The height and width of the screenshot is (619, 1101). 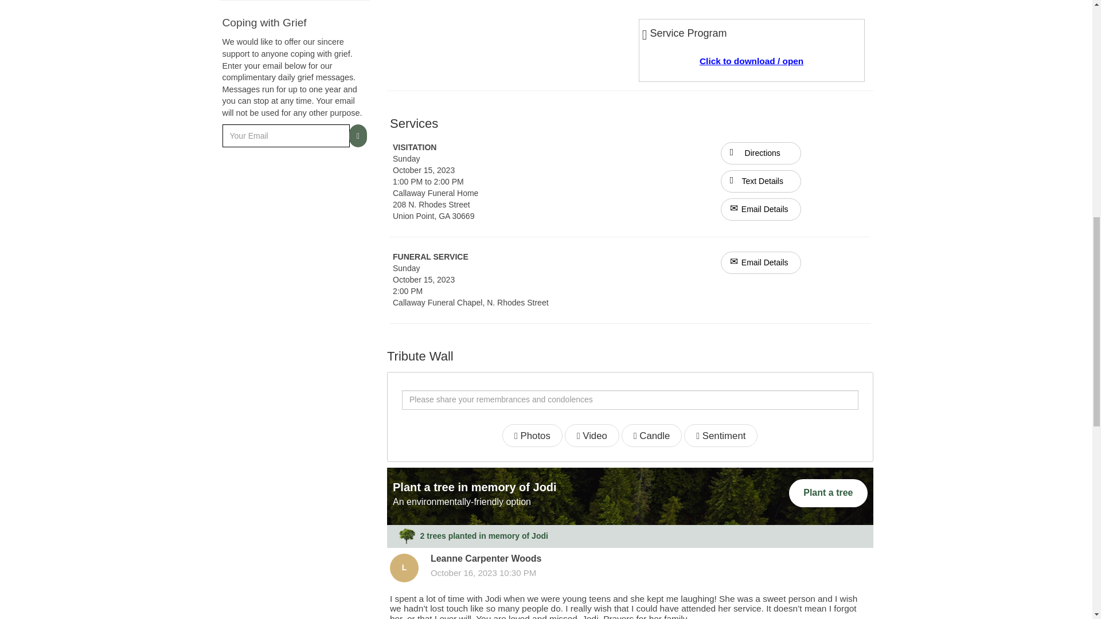 I want to click on Text Details, so click(x=761, y=181).